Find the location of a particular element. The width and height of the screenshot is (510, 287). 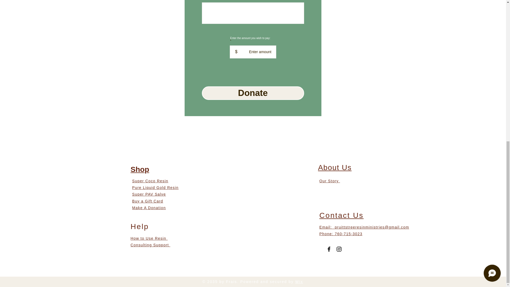

Shop is located at coordinates (140, 170).